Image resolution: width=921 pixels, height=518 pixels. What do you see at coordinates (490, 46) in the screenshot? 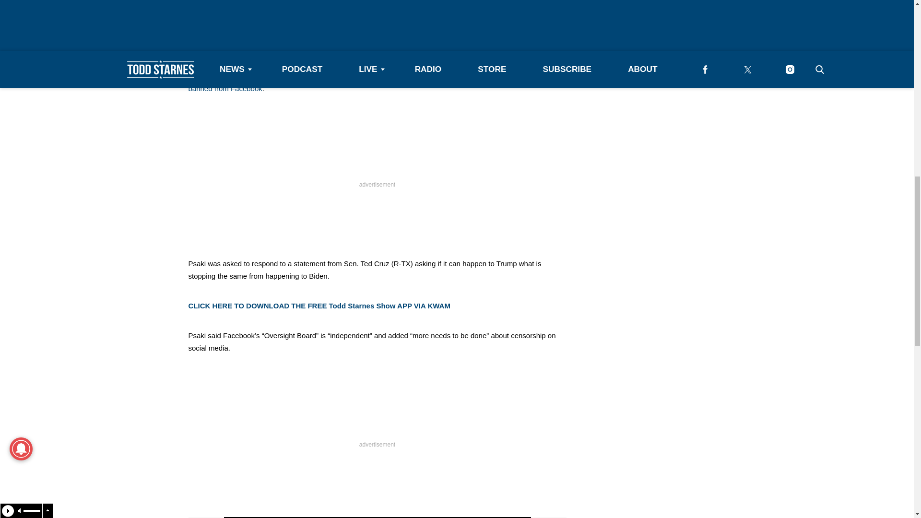
I see `Click here to subscribe.` at bounding box center [490, 46].